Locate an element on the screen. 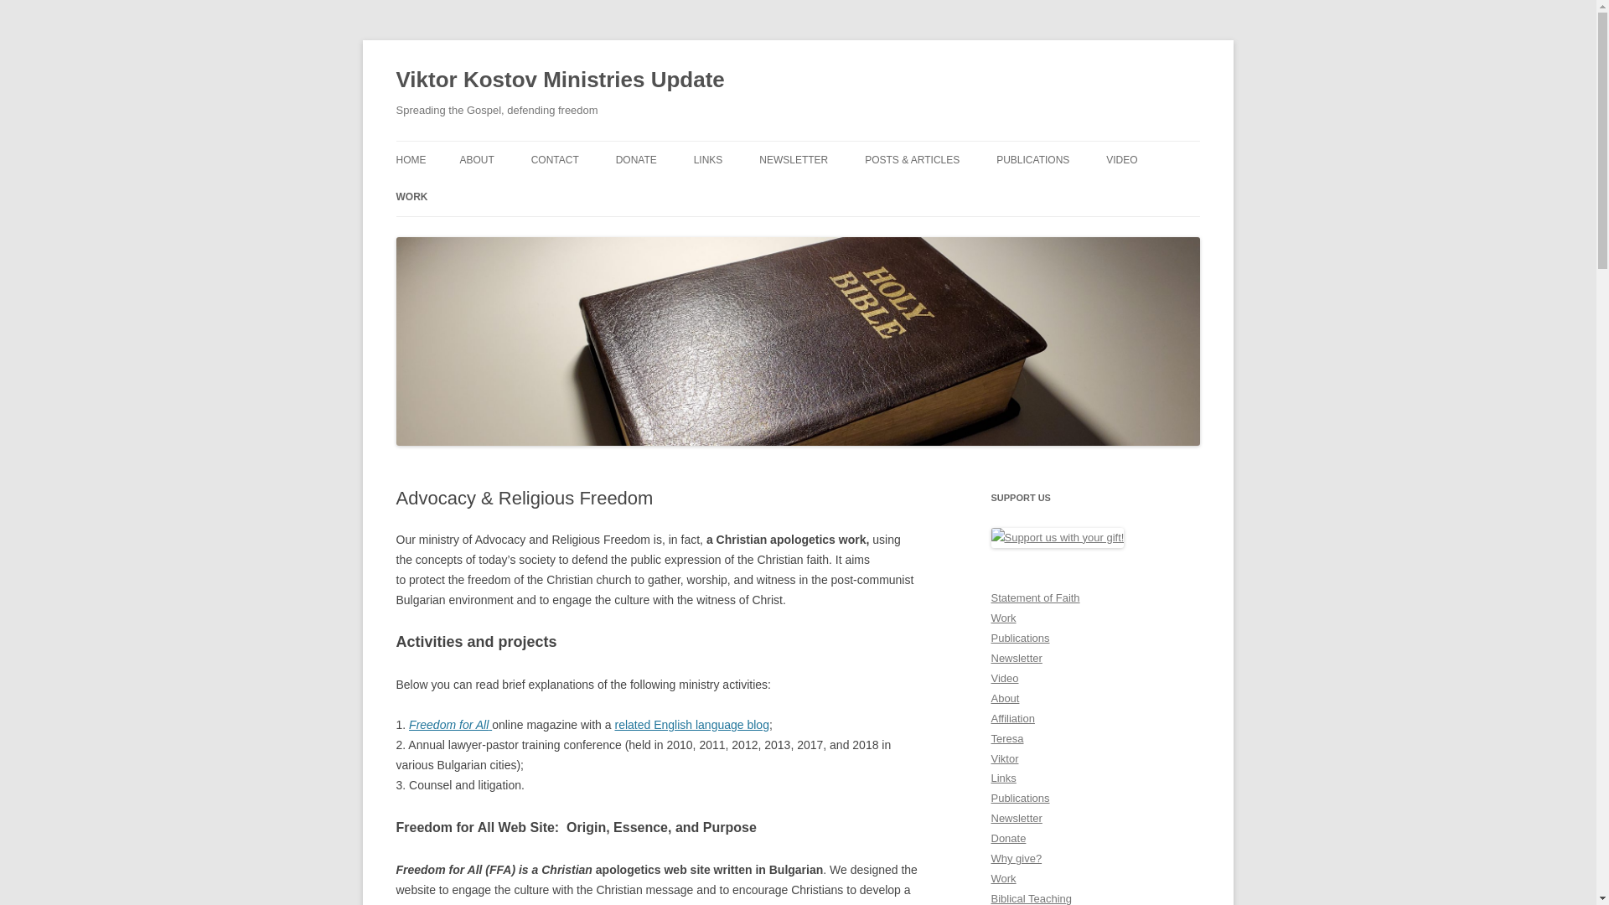  Viktor Kostov Ministries Update is located at coordinates (560, 80).